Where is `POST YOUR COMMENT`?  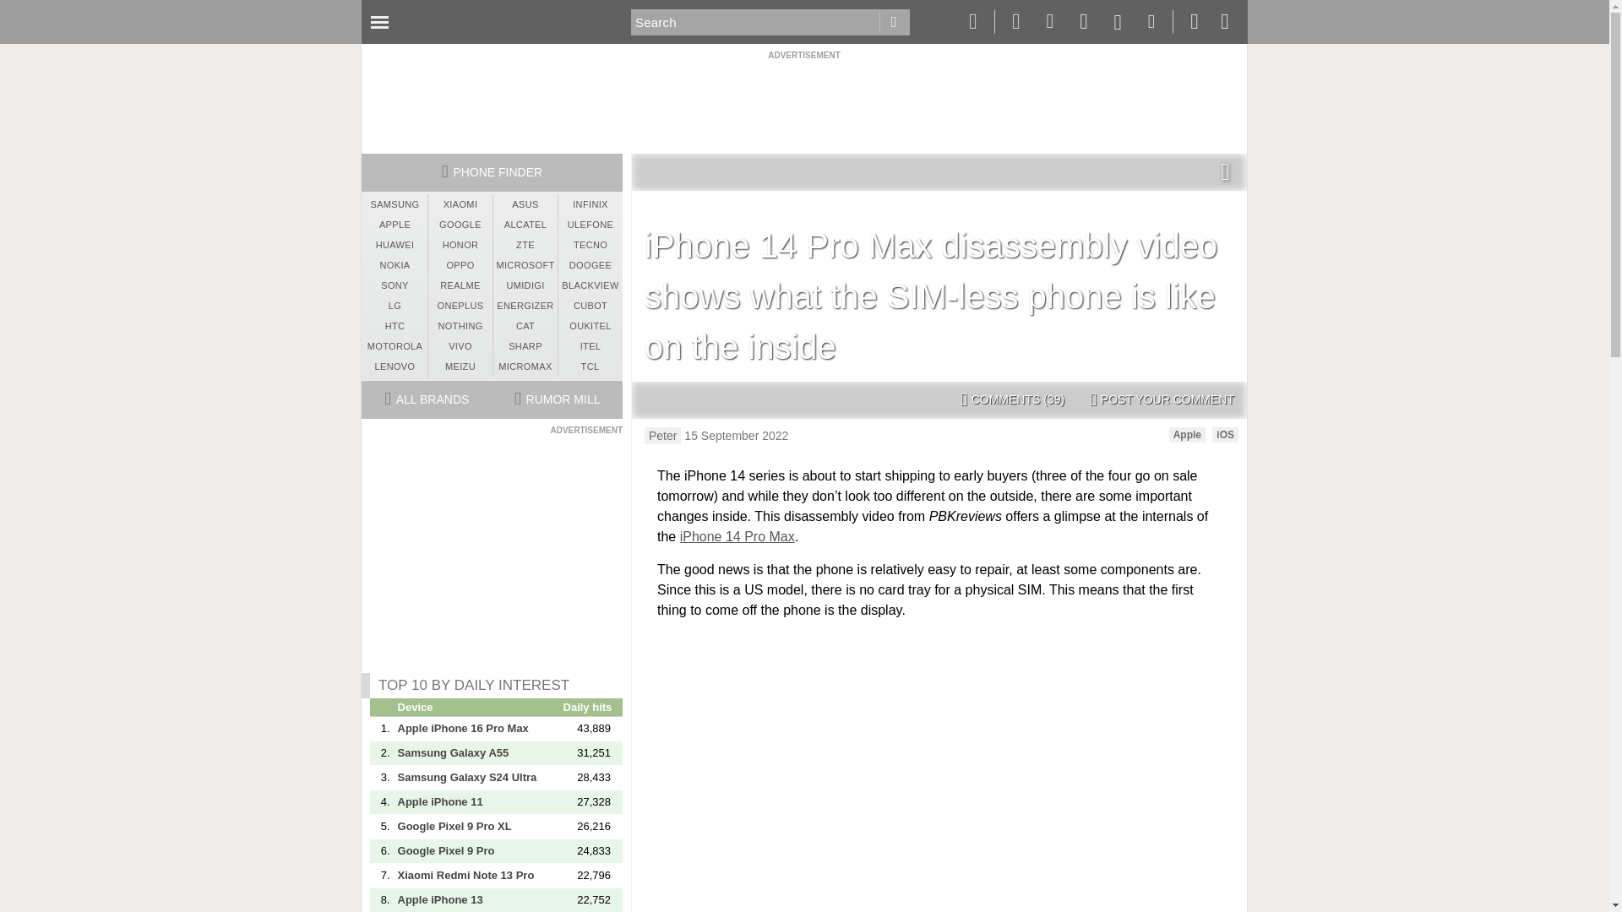 POST YOUR COMMENT is located at coordinates (1162, 400).